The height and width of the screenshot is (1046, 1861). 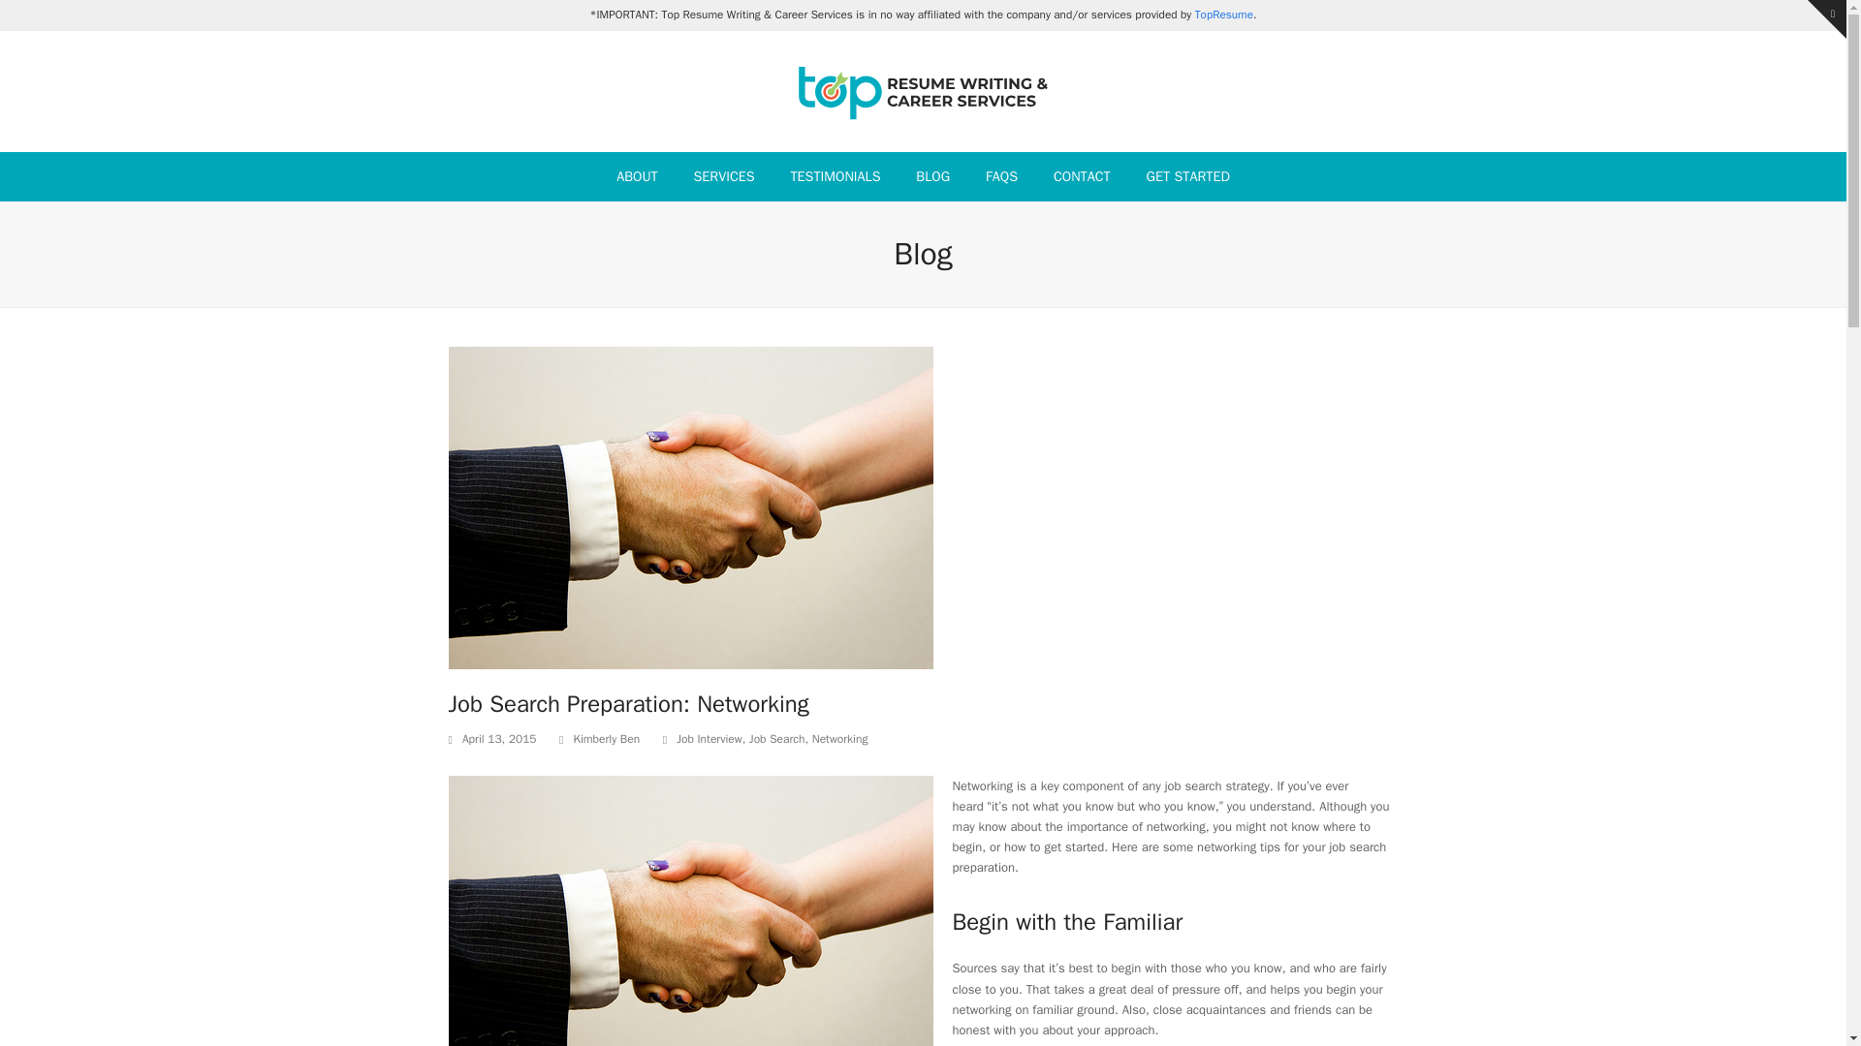 I want to click on BLOG, so click(x=932, y=176).